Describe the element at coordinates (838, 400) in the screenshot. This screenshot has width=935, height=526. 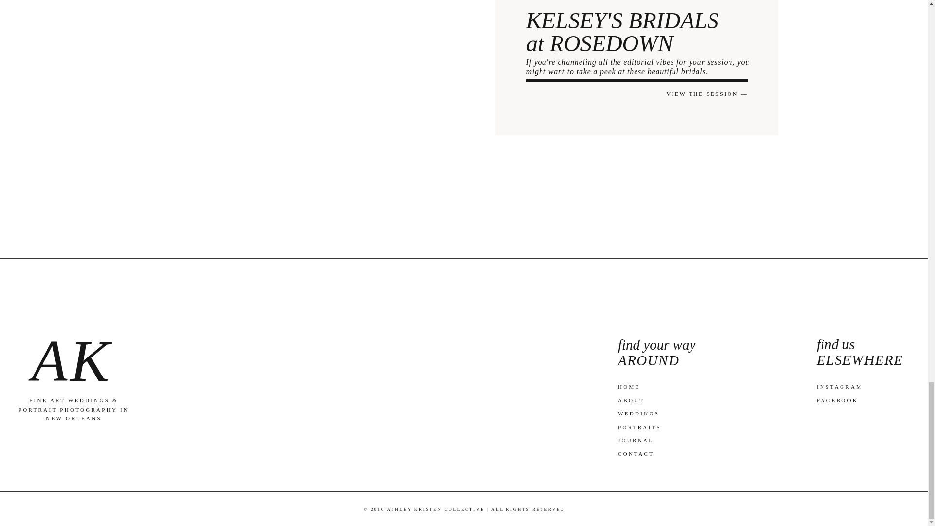
I see `FACEBOOK` at that location.